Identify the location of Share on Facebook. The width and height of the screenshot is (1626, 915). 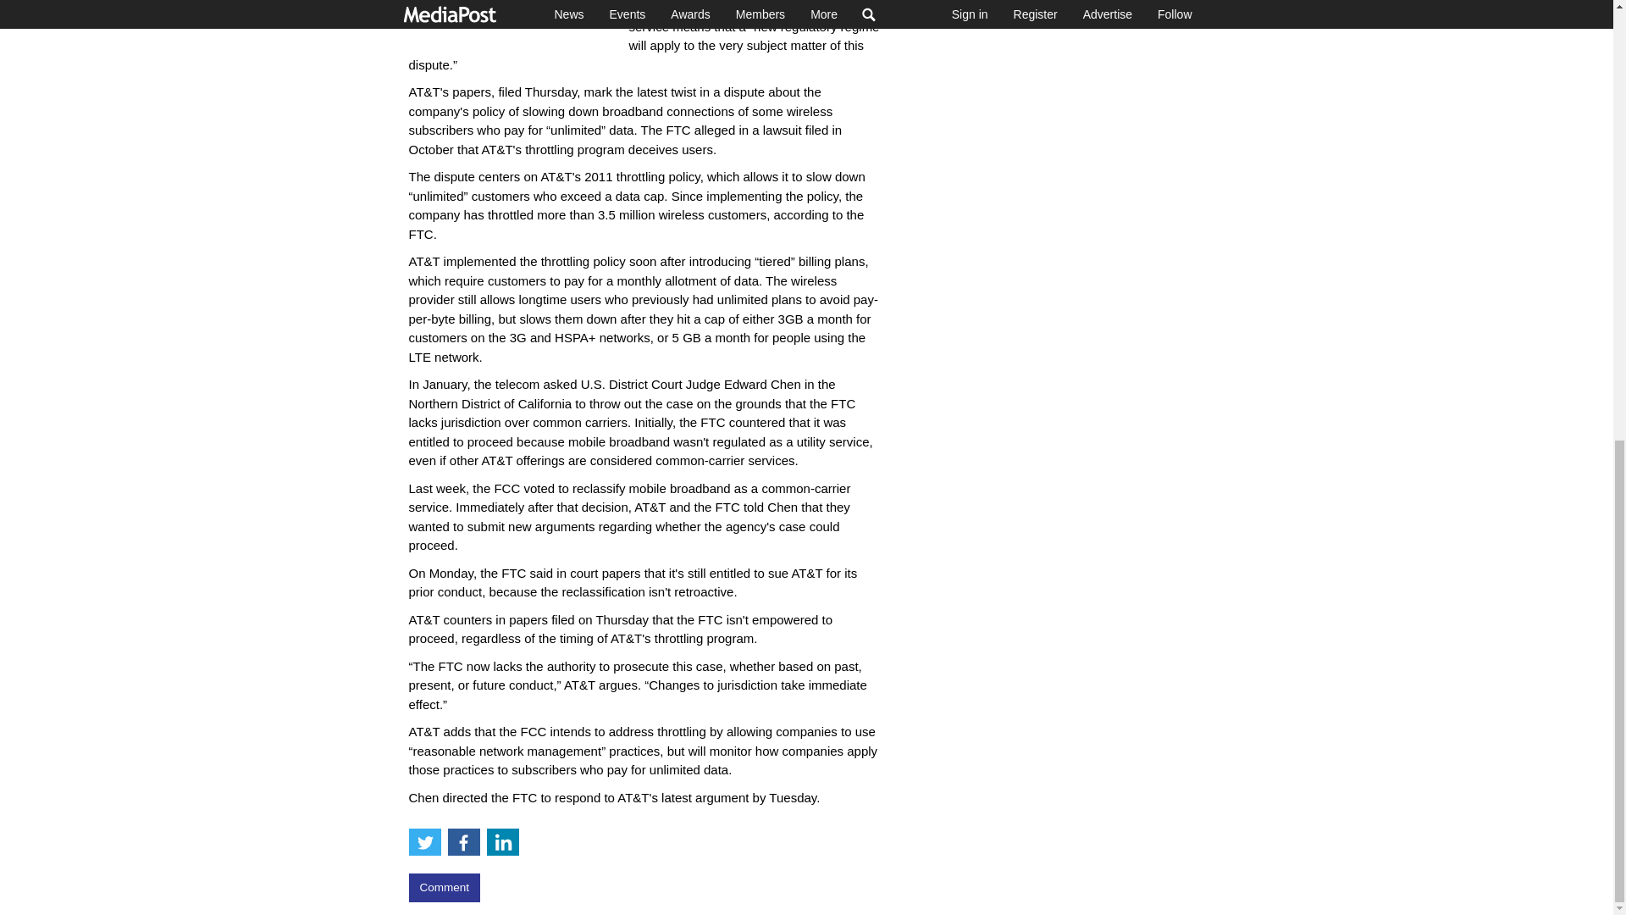
(463, 842).